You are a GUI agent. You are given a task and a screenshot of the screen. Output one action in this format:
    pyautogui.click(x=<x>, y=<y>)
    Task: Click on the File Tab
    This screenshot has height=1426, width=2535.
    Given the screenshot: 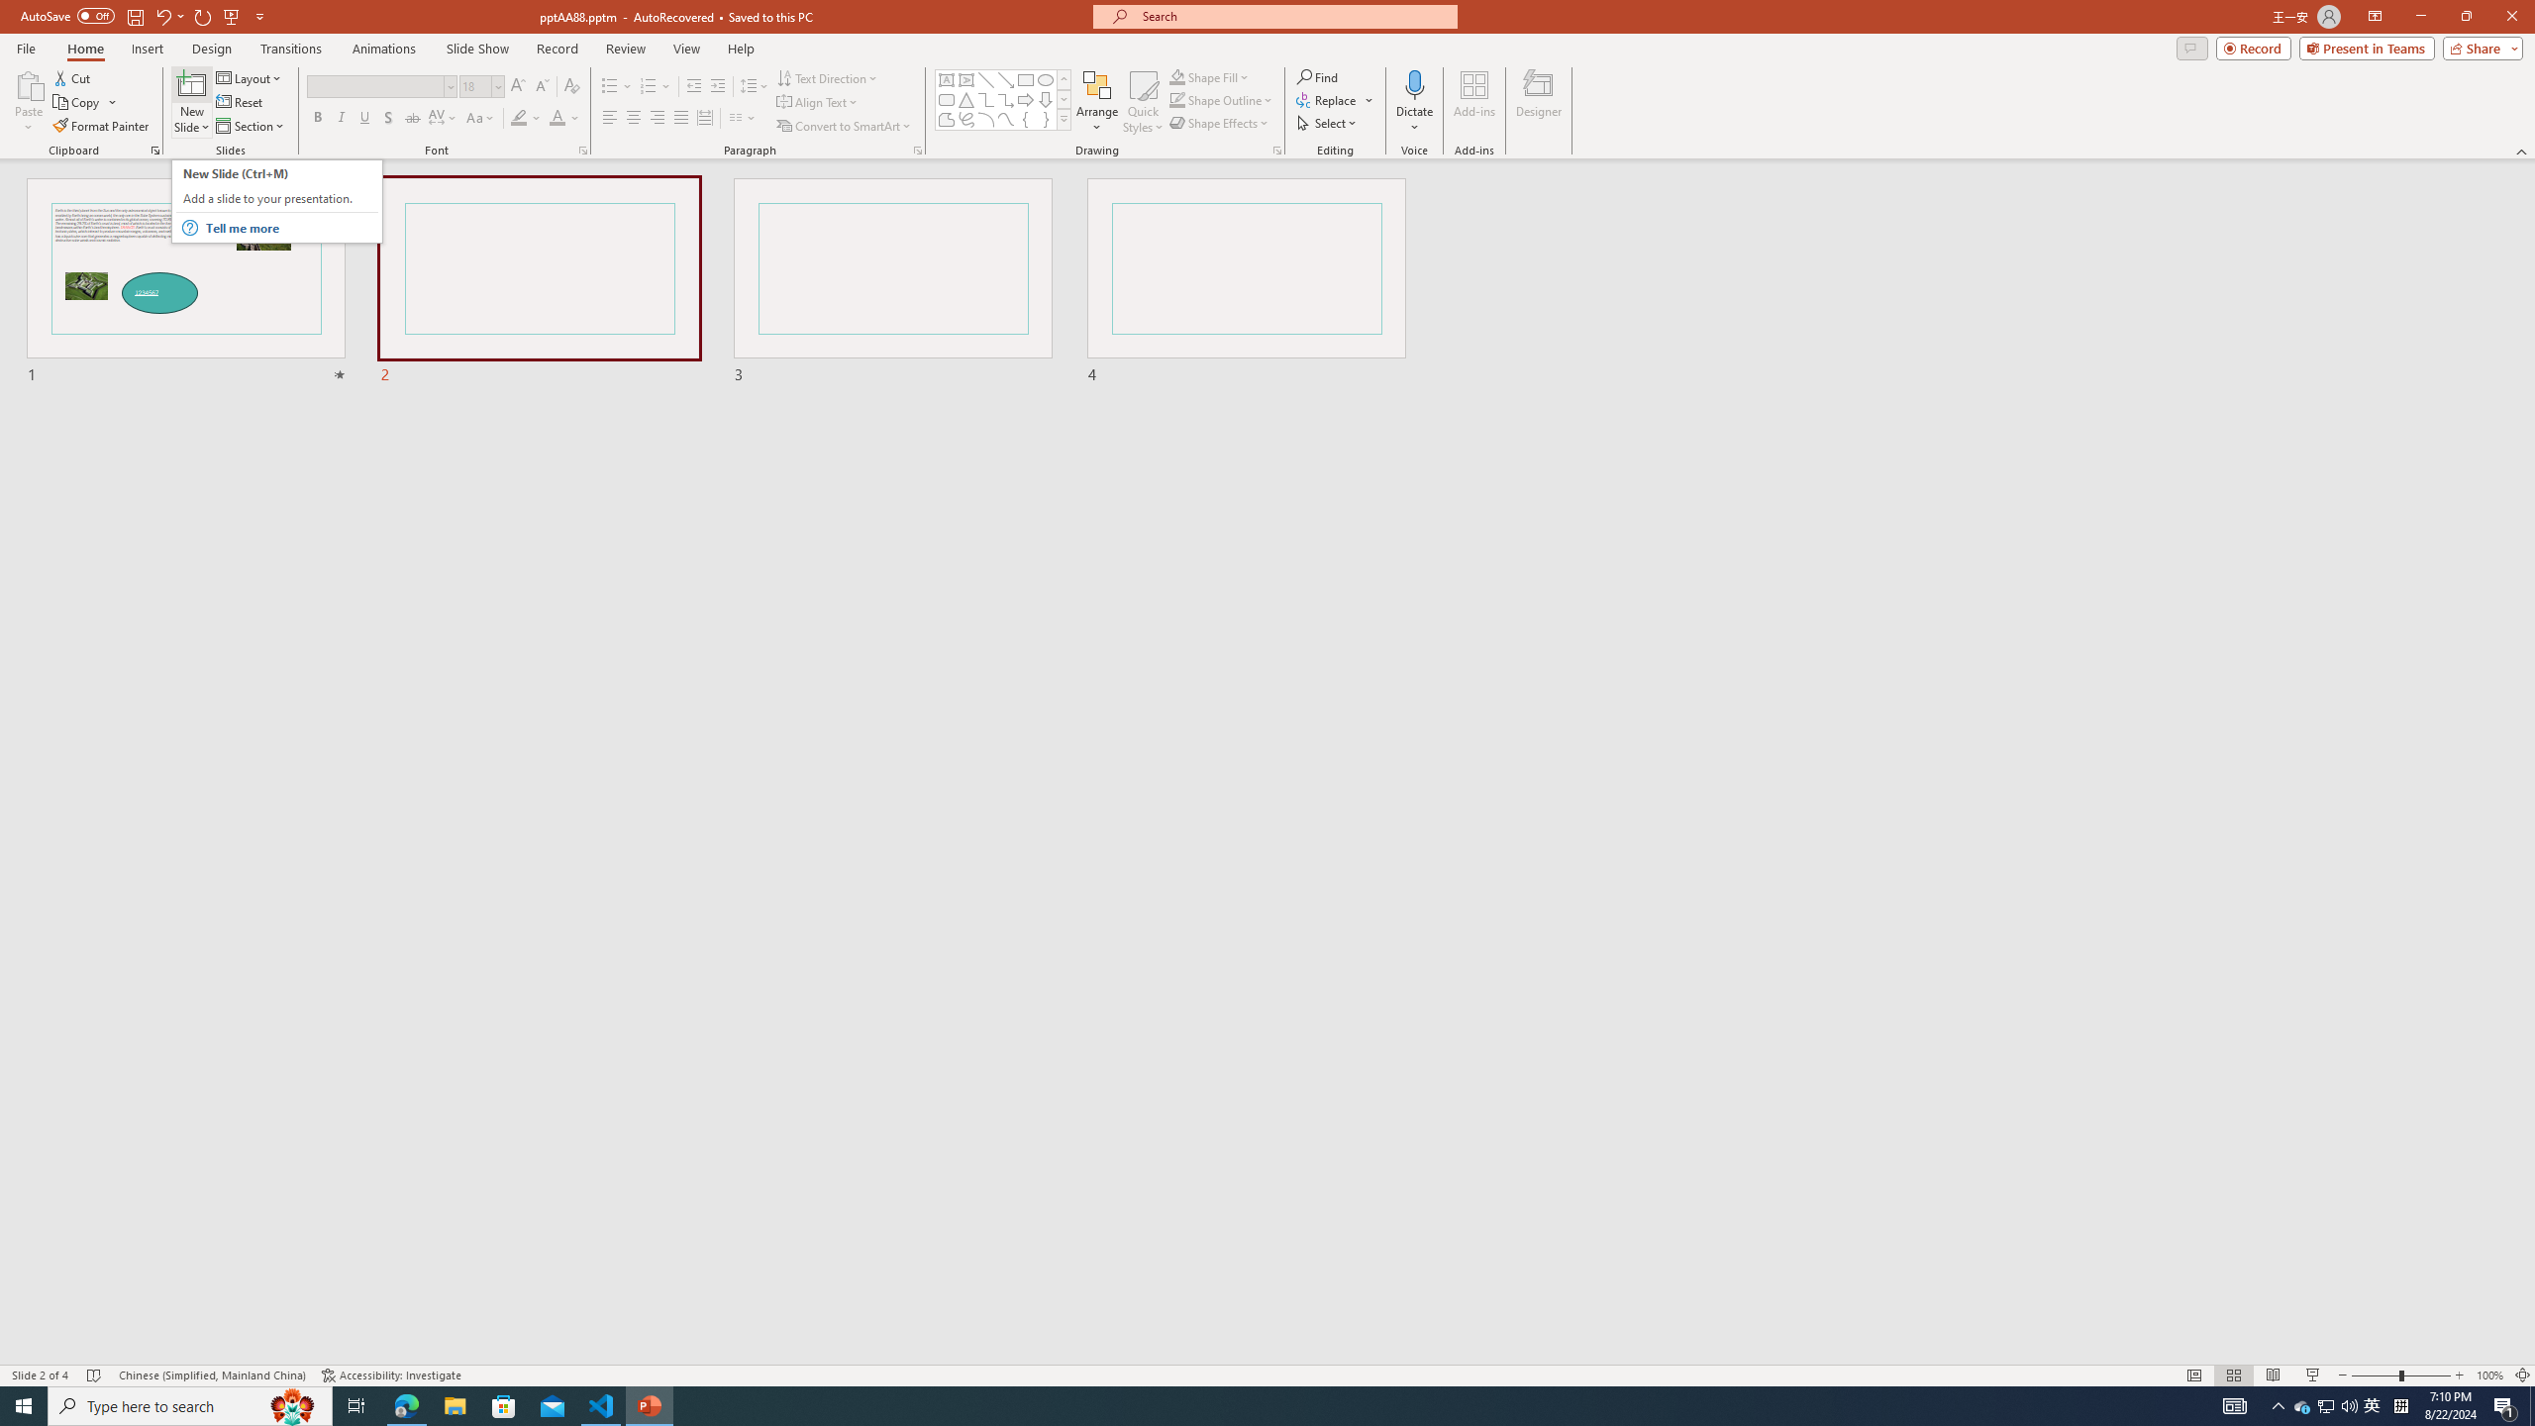 What is the action you would take?
    pyautogui.click(x=26, y=48)
    